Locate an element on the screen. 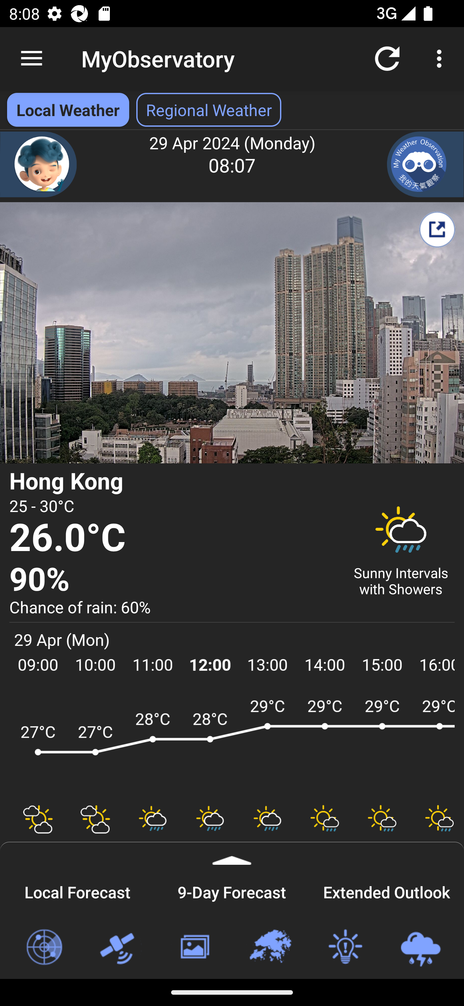 This screenshot has height=1006, width=464. Weather Tips is located at coordinates (345, 947).